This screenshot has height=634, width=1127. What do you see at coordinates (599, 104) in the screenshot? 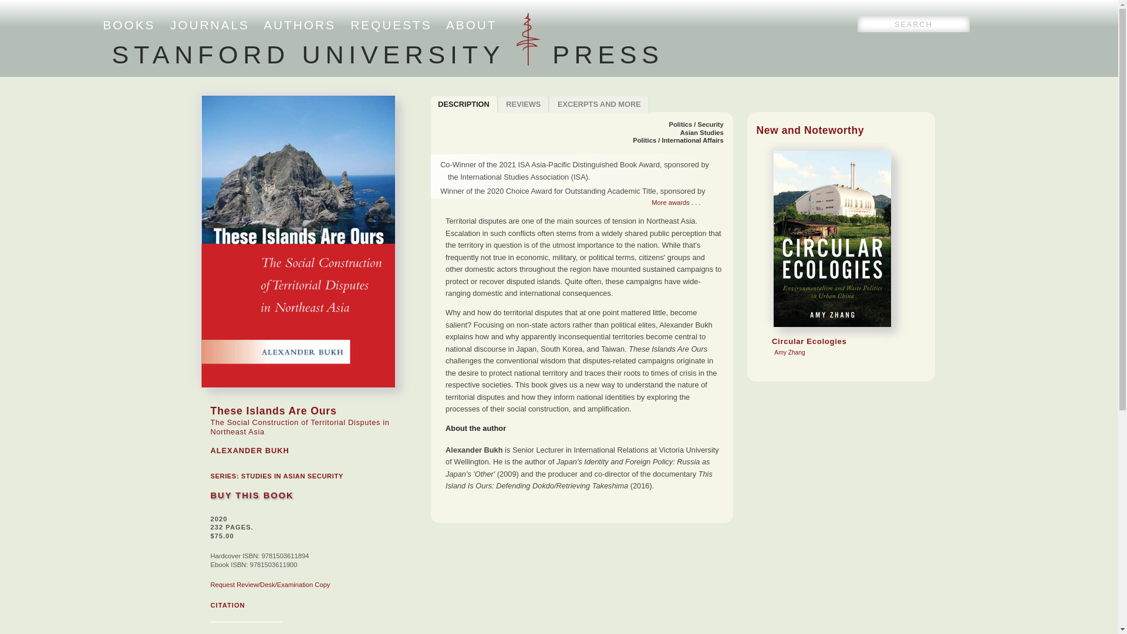
I see `JOURNALS` at bounding box center [599, 104].